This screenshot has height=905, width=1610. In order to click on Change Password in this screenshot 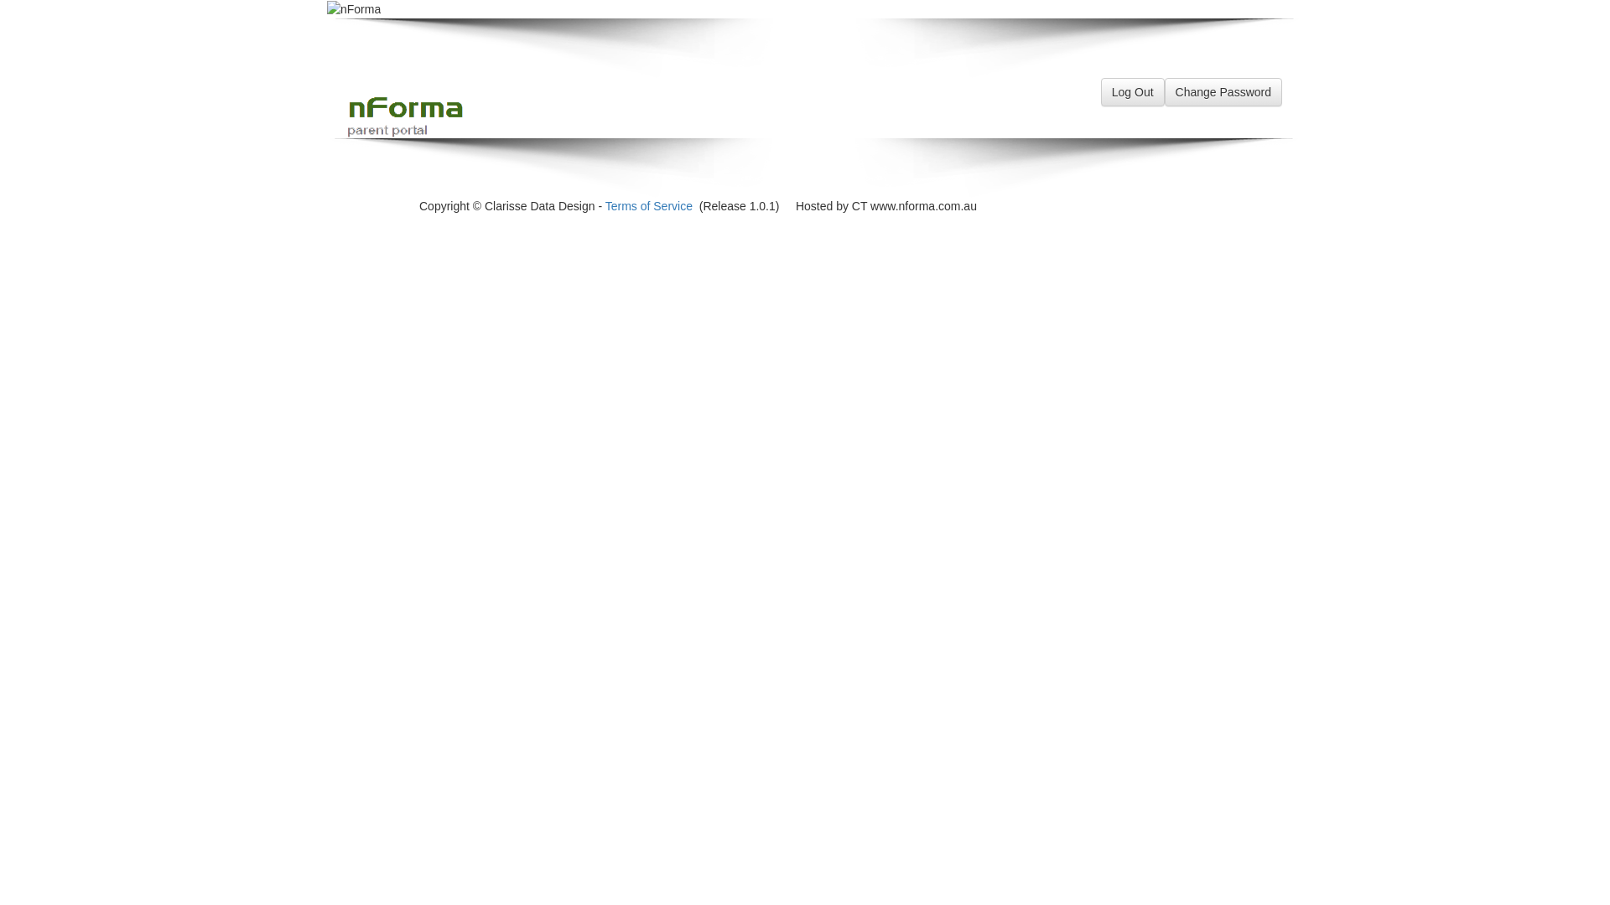, I will do `click(1223, 92)`.